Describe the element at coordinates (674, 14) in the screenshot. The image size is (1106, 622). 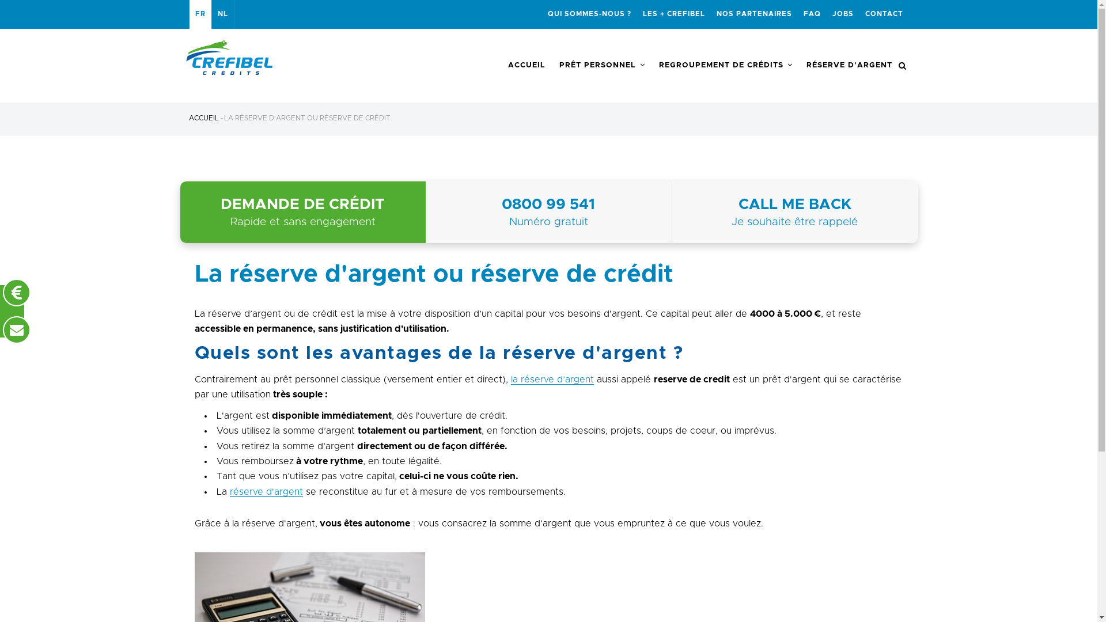
I see `LES + CREFIBEL` at that location.